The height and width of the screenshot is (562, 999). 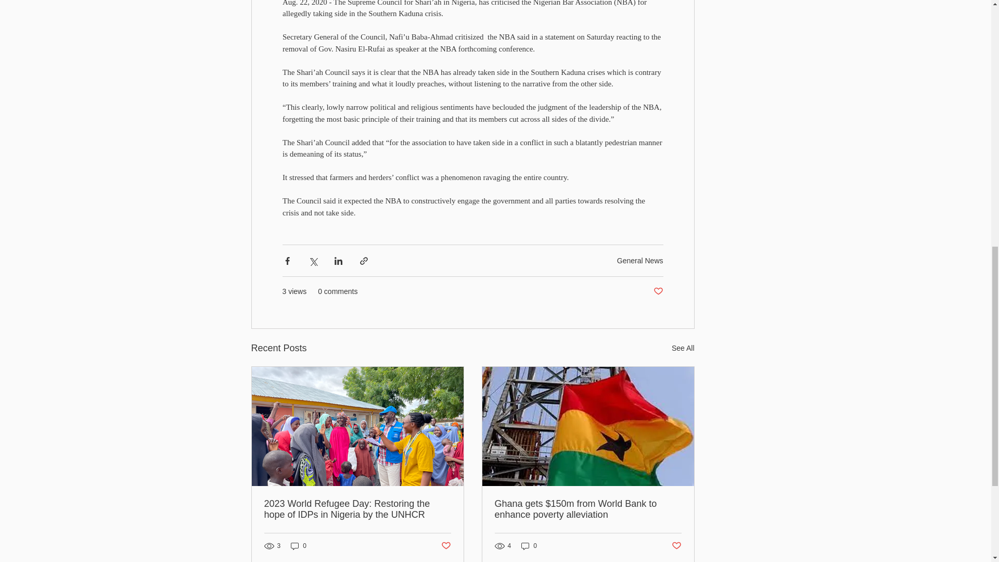 What do you see at coordinates (640, 260) in the screenshot?
I see `General News` at bounding box center [640, 260].